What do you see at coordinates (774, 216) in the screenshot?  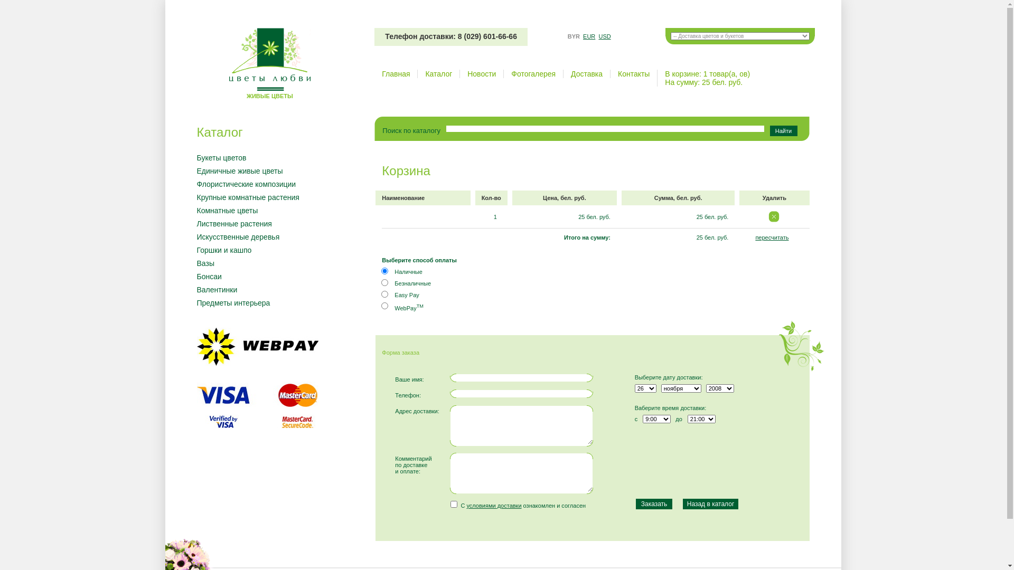 I see `X` at bounding box center [774, 216].